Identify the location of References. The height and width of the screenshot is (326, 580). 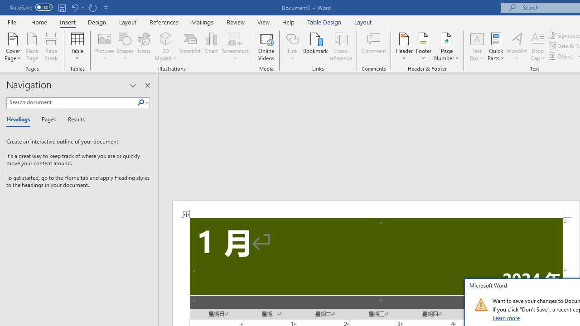
(164, 22).